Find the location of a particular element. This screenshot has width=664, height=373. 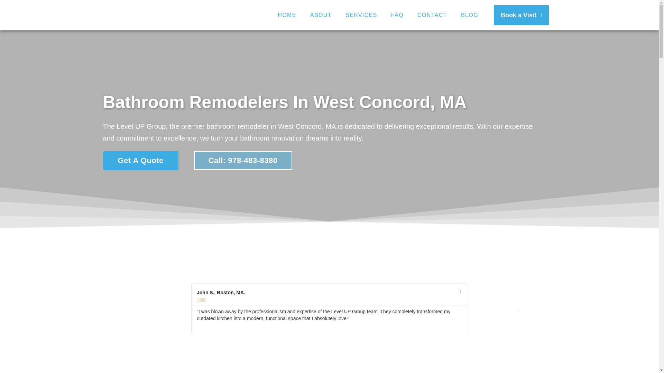

FAQ is located at coordinates (397, 15).